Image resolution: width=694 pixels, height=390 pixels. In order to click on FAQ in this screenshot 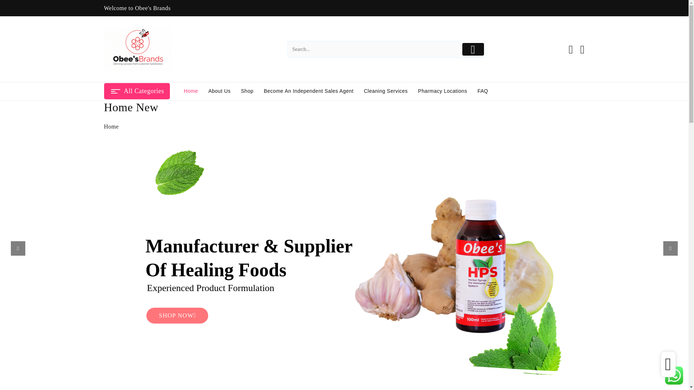, I will do `click(483, 91)`.